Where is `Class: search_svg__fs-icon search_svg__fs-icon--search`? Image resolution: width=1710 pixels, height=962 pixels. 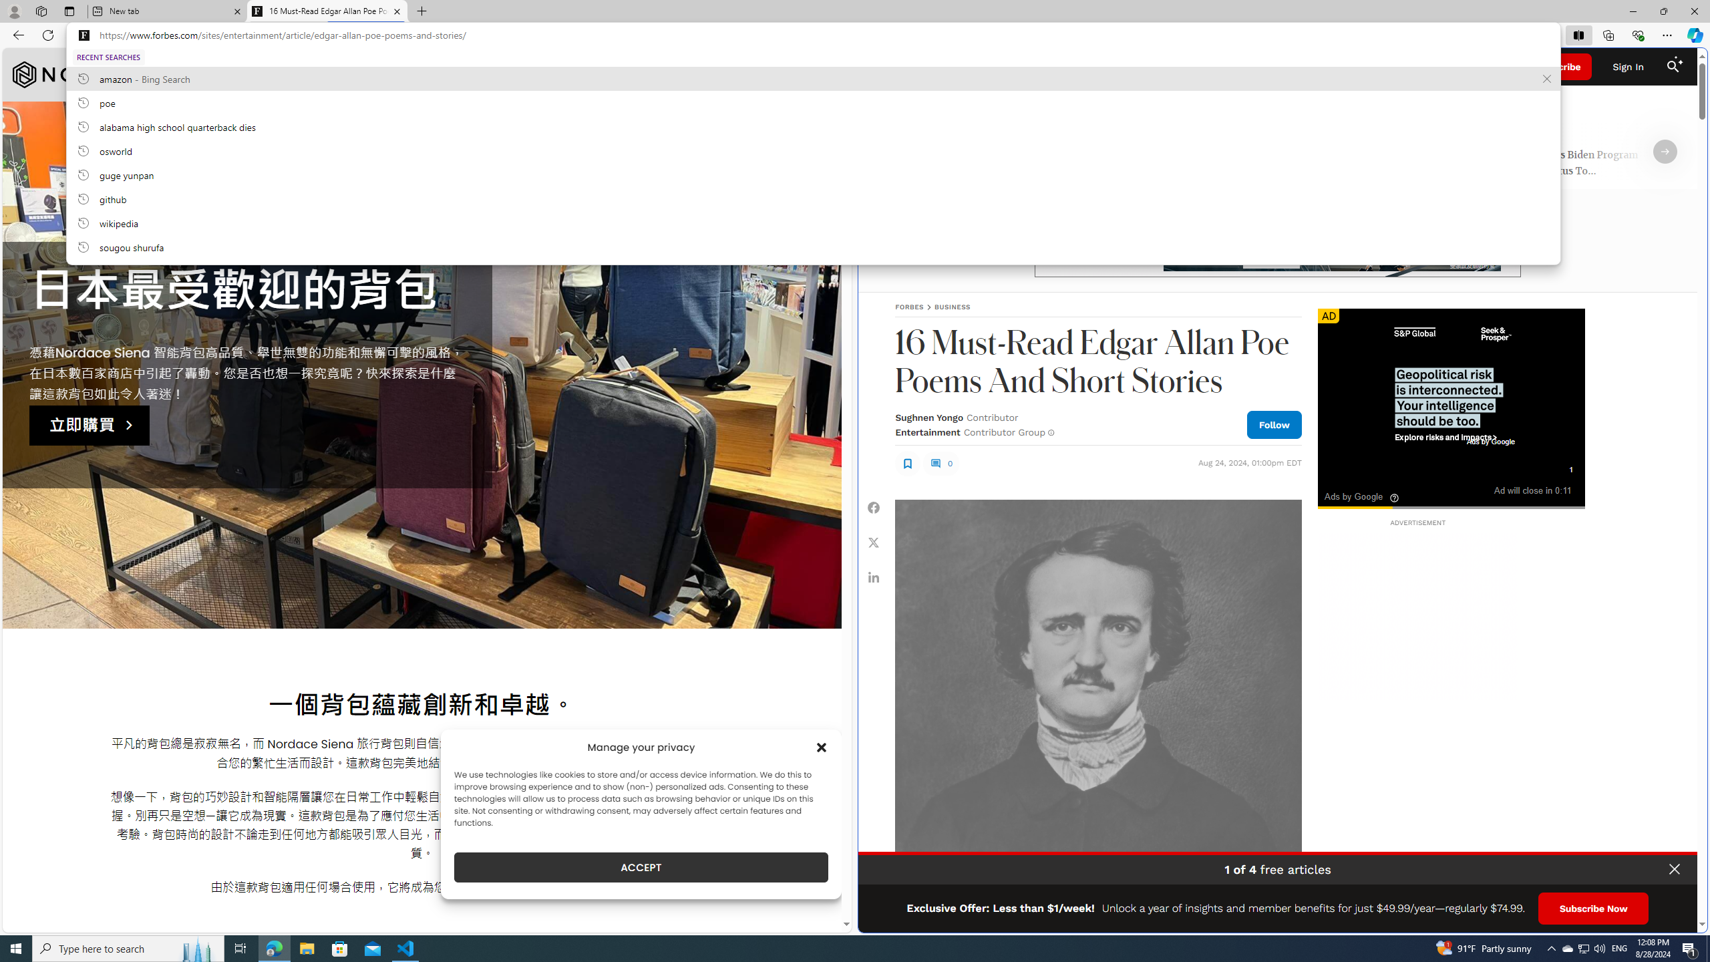 Class: search_svg__fs-icon search_svg__fs-icon--search is located at coordinates (1673, 67).